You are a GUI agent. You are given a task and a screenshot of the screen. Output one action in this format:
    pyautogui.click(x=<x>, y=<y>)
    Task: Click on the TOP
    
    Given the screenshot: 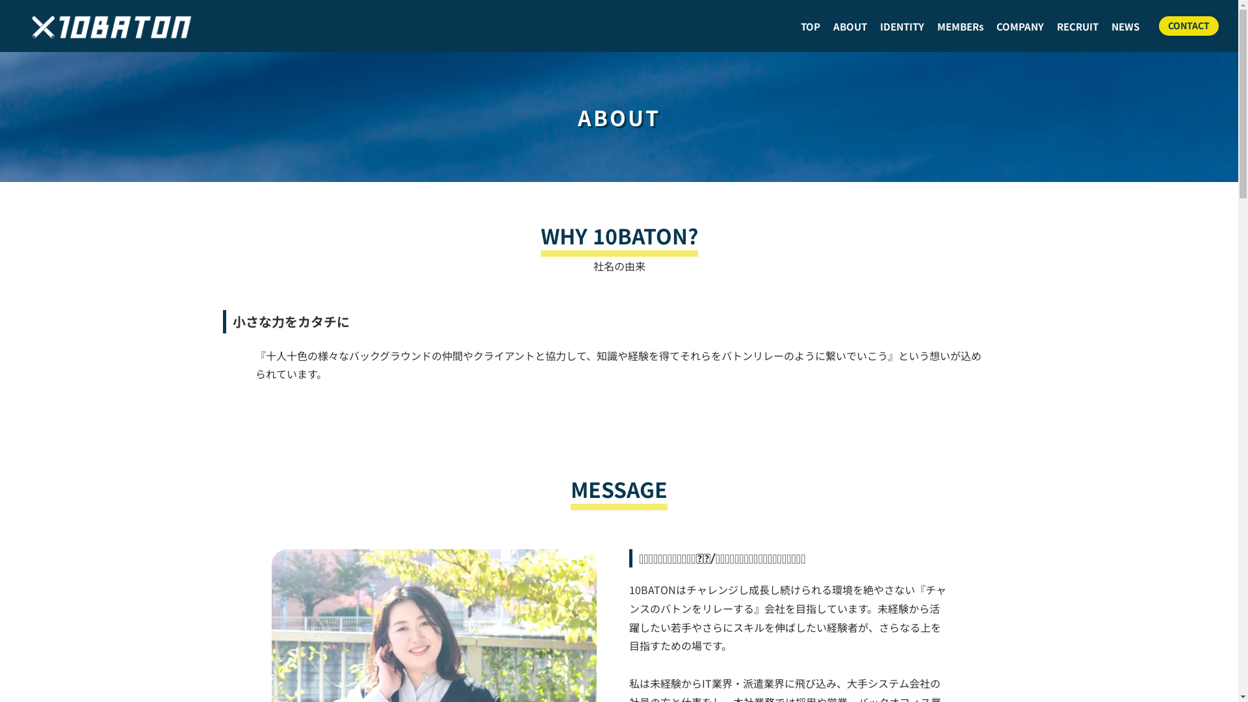 What is the action you would take?
    pyautogui.click(x=811, y=26)
    